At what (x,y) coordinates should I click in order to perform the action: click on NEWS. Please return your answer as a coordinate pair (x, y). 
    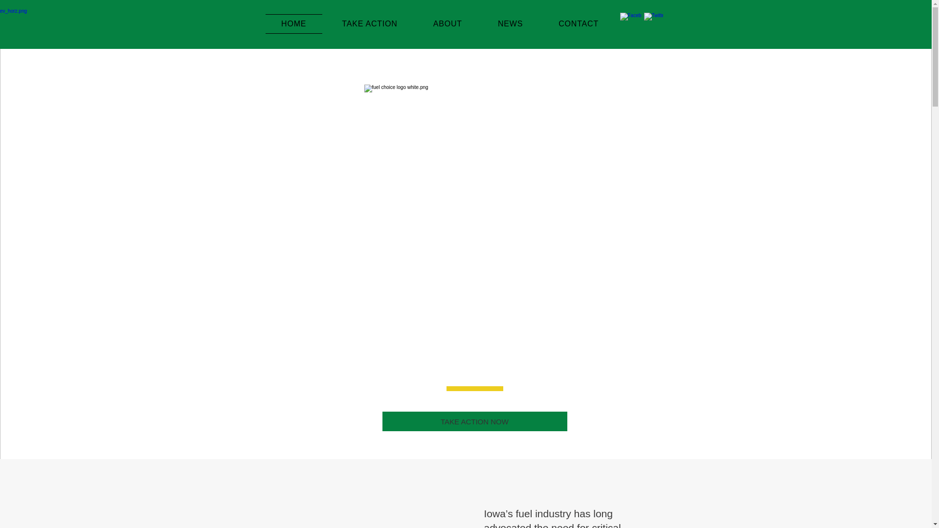
    Looking at the image, I should click on (510, 24).